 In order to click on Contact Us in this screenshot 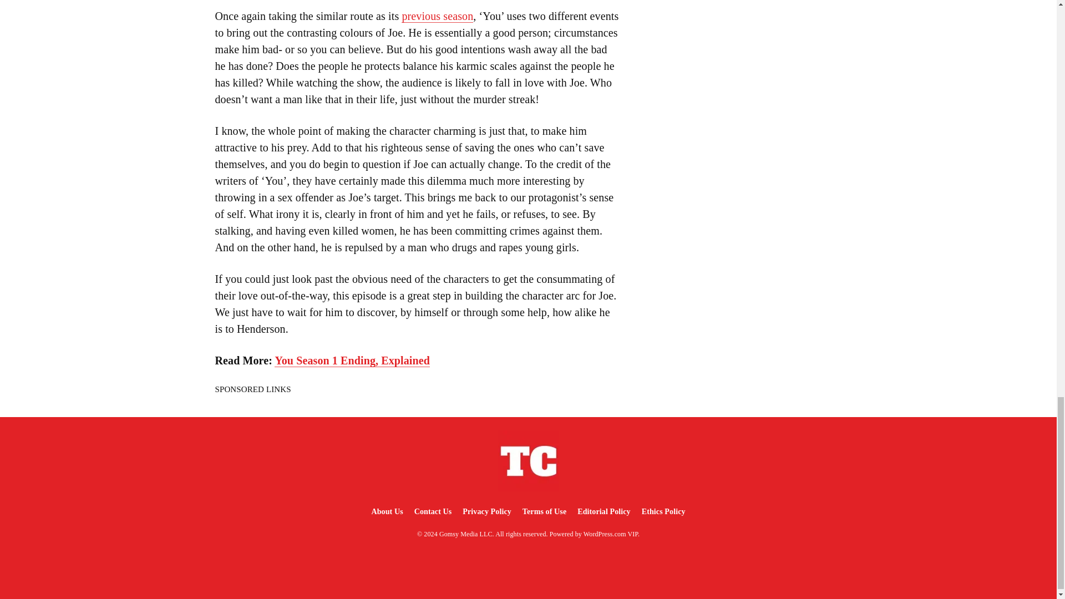, I will do `click(433, 511)`.